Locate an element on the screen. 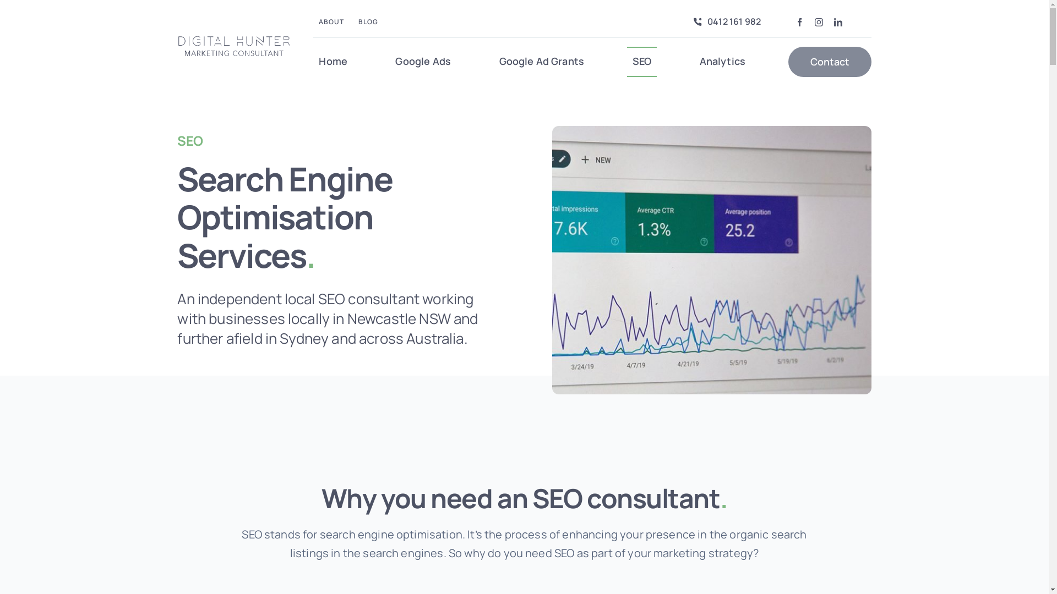 The image size is (1057, 594). Google Ad Grants is located at coordinates (542, 62).